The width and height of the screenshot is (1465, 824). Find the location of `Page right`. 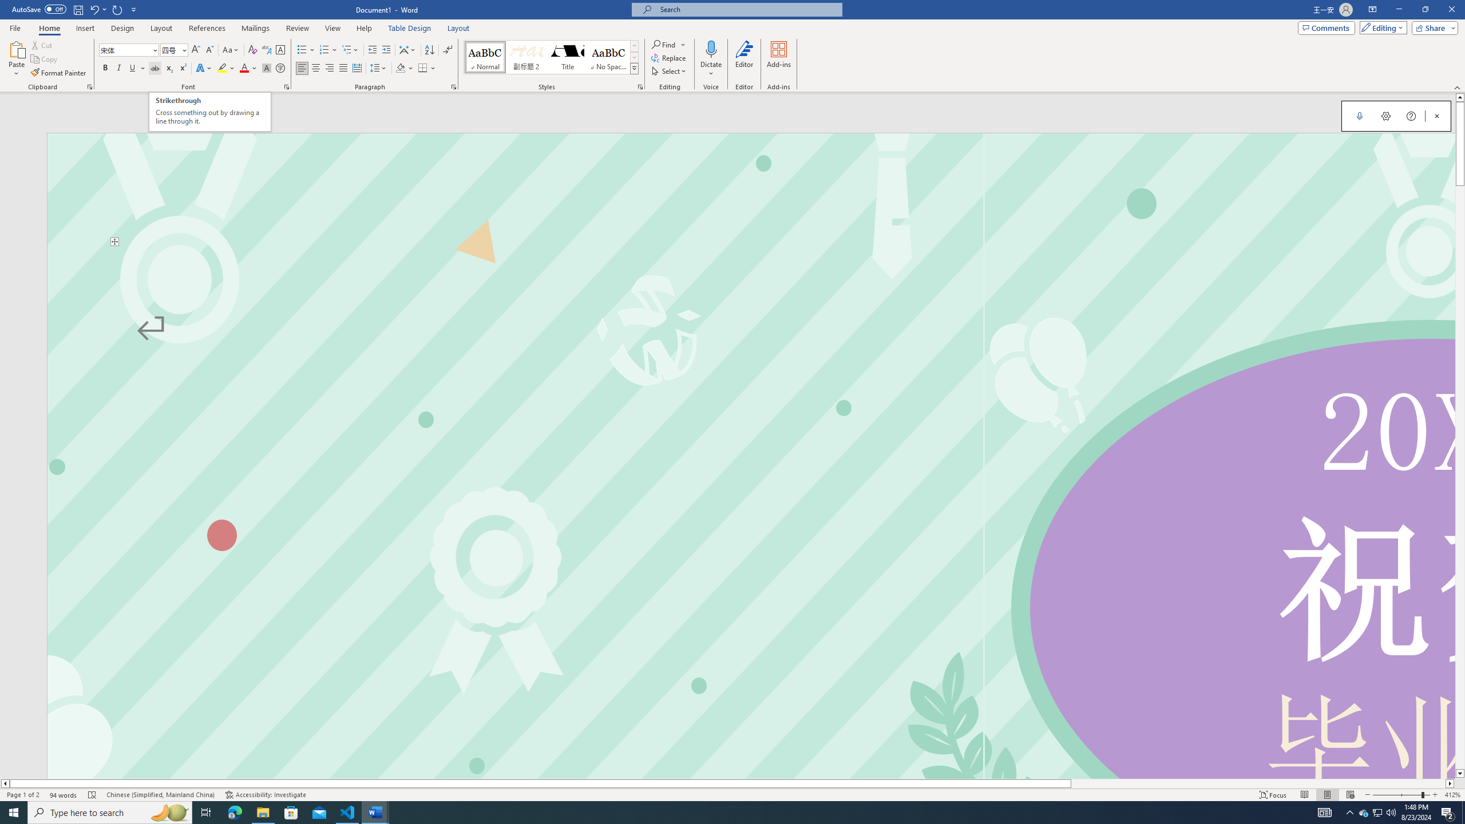

Page right is located at coordinates (1258, 783).